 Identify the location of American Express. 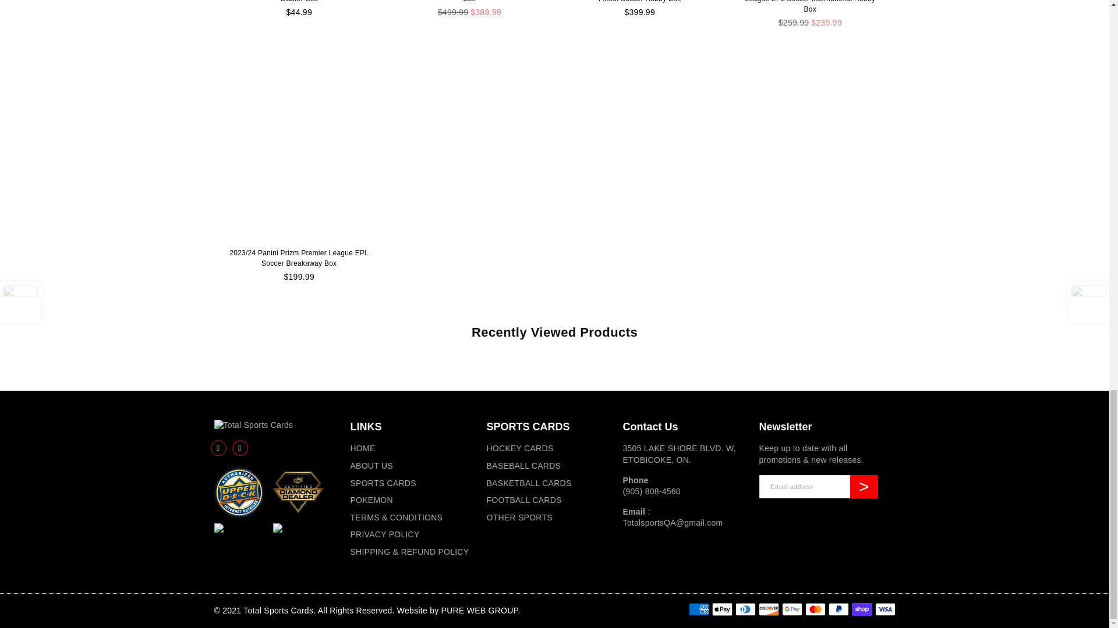
(699, 609).